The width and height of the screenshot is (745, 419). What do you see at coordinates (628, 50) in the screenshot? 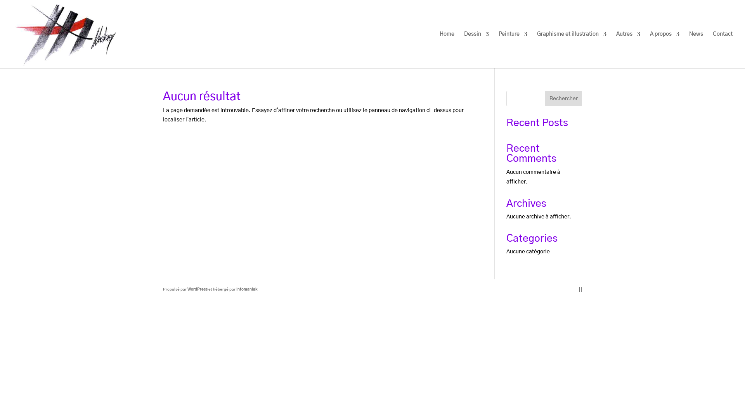
I see `Autres` at bounding box center [628, 50].